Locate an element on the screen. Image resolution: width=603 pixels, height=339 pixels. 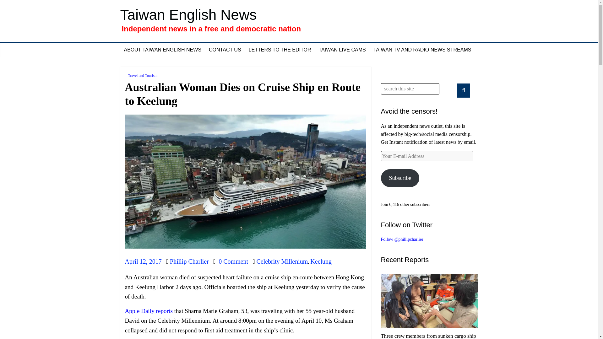
TAIWAN TV AND RADIO NEWS STREAMS is located at coordinates (422, 50).